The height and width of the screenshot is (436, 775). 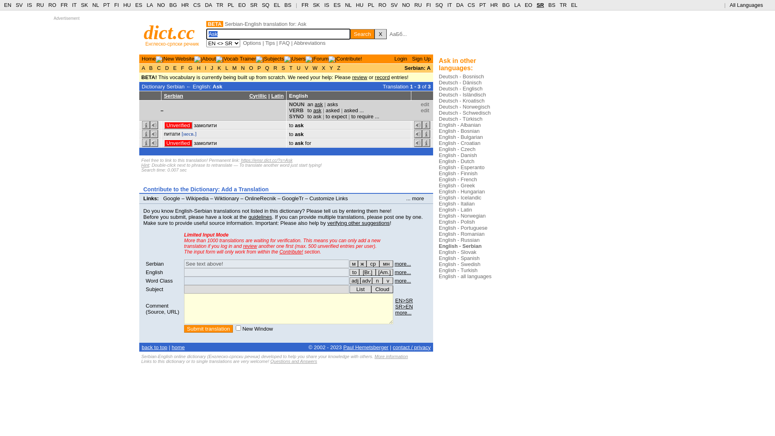 I want to click on B, so click(x=151, y=68).